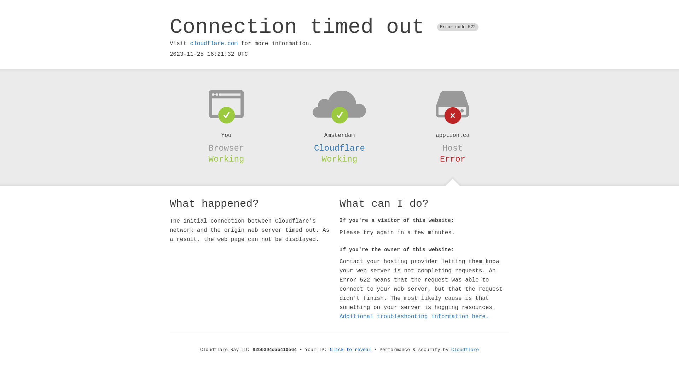  What do you see at coordinates (414, 317) in the screenshot?
I see `Additional troubleshooting information here.` at bounding box center [414, 317].